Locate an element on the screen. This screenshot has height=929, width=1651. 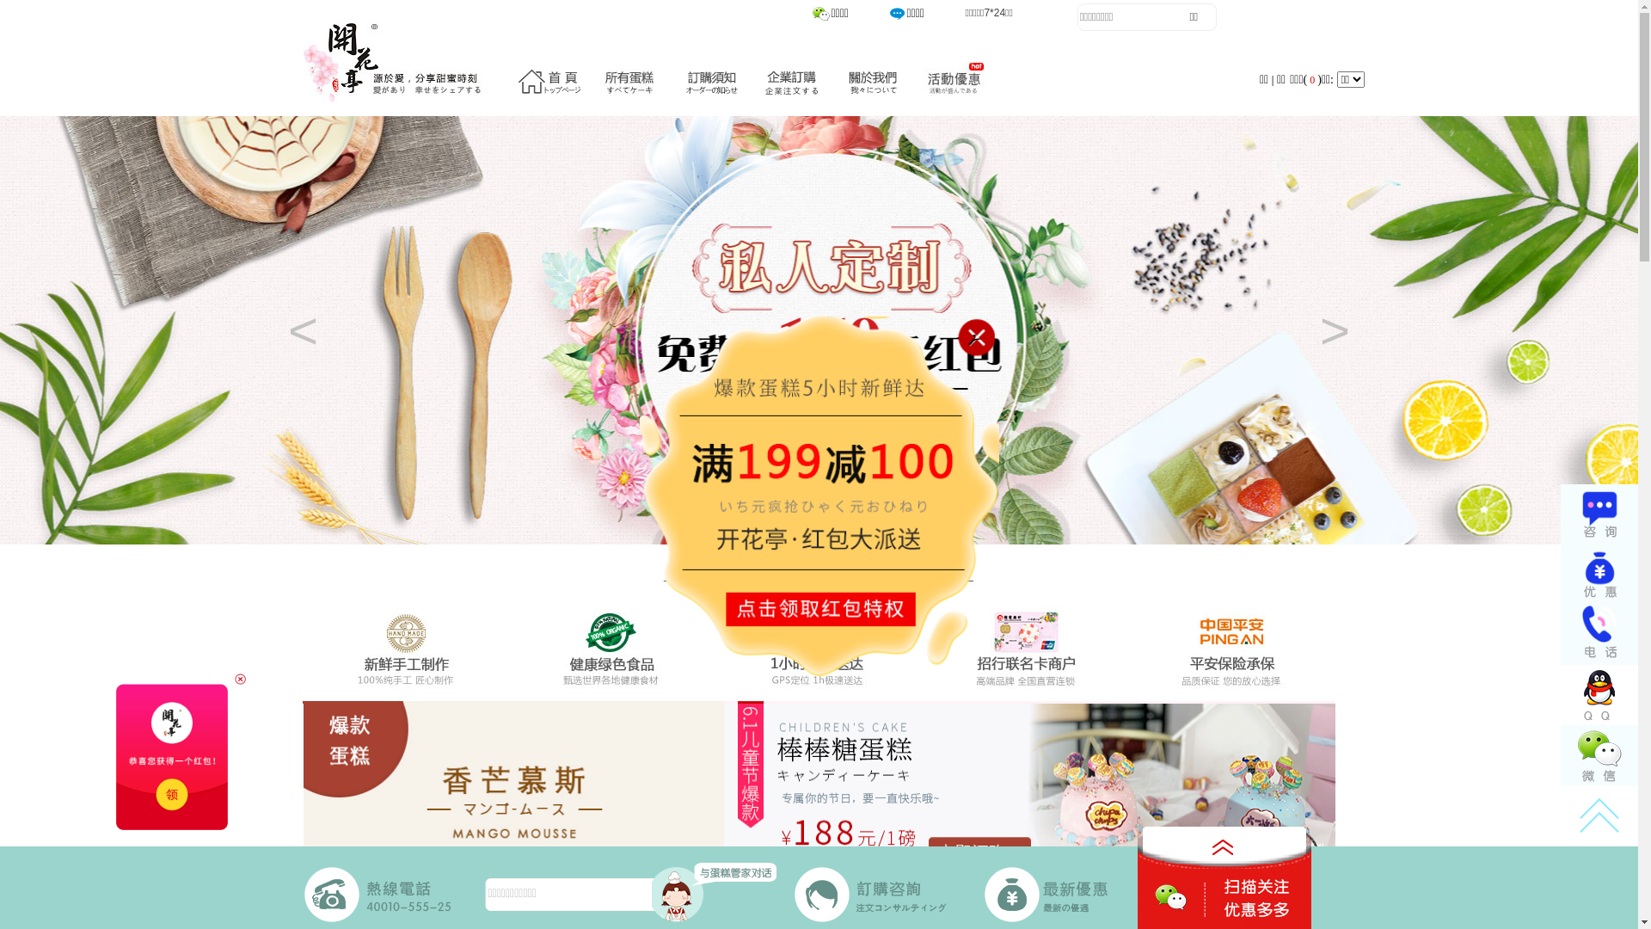
  is located at coordinates (1593, 811).